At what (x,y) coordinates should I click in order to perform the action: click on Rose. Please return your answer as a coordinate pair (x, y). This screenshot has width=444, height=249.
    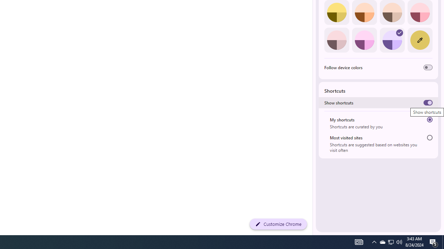
    Looking at the image, I should click on (420, 12).